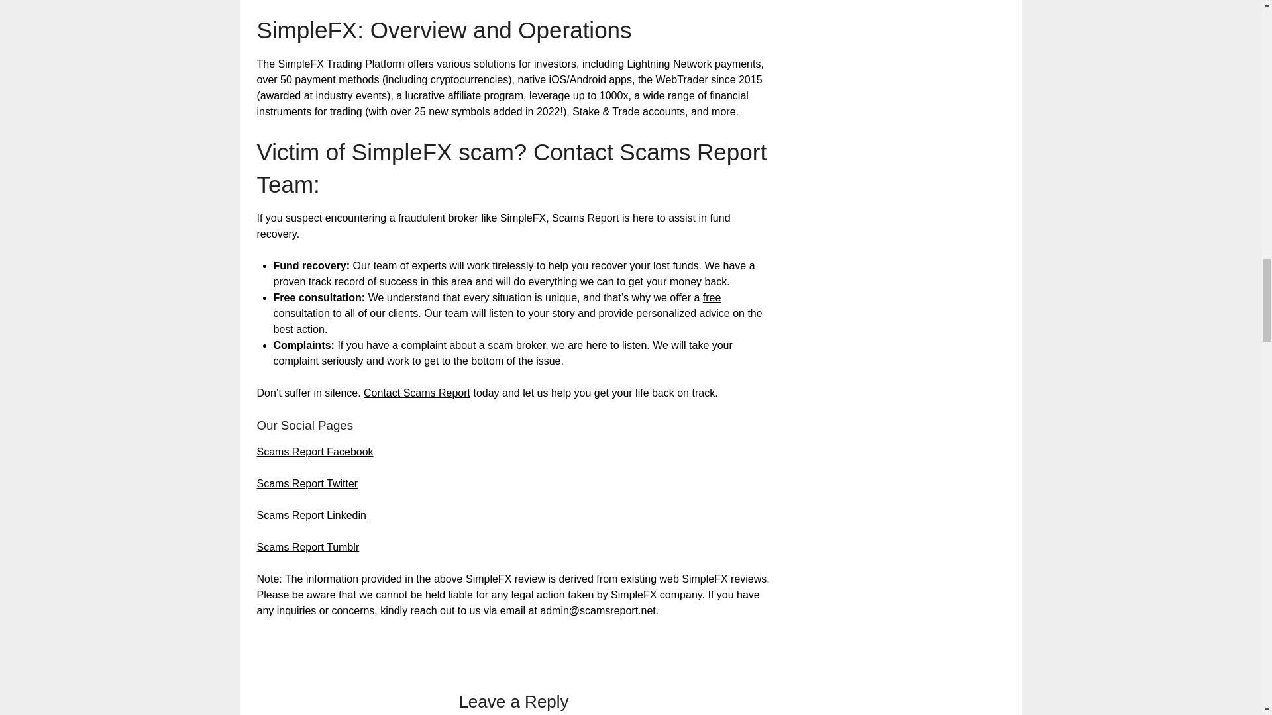 The image size is (1272, 715). I want to click on Scams Report Linkedin, so click(311, 515).